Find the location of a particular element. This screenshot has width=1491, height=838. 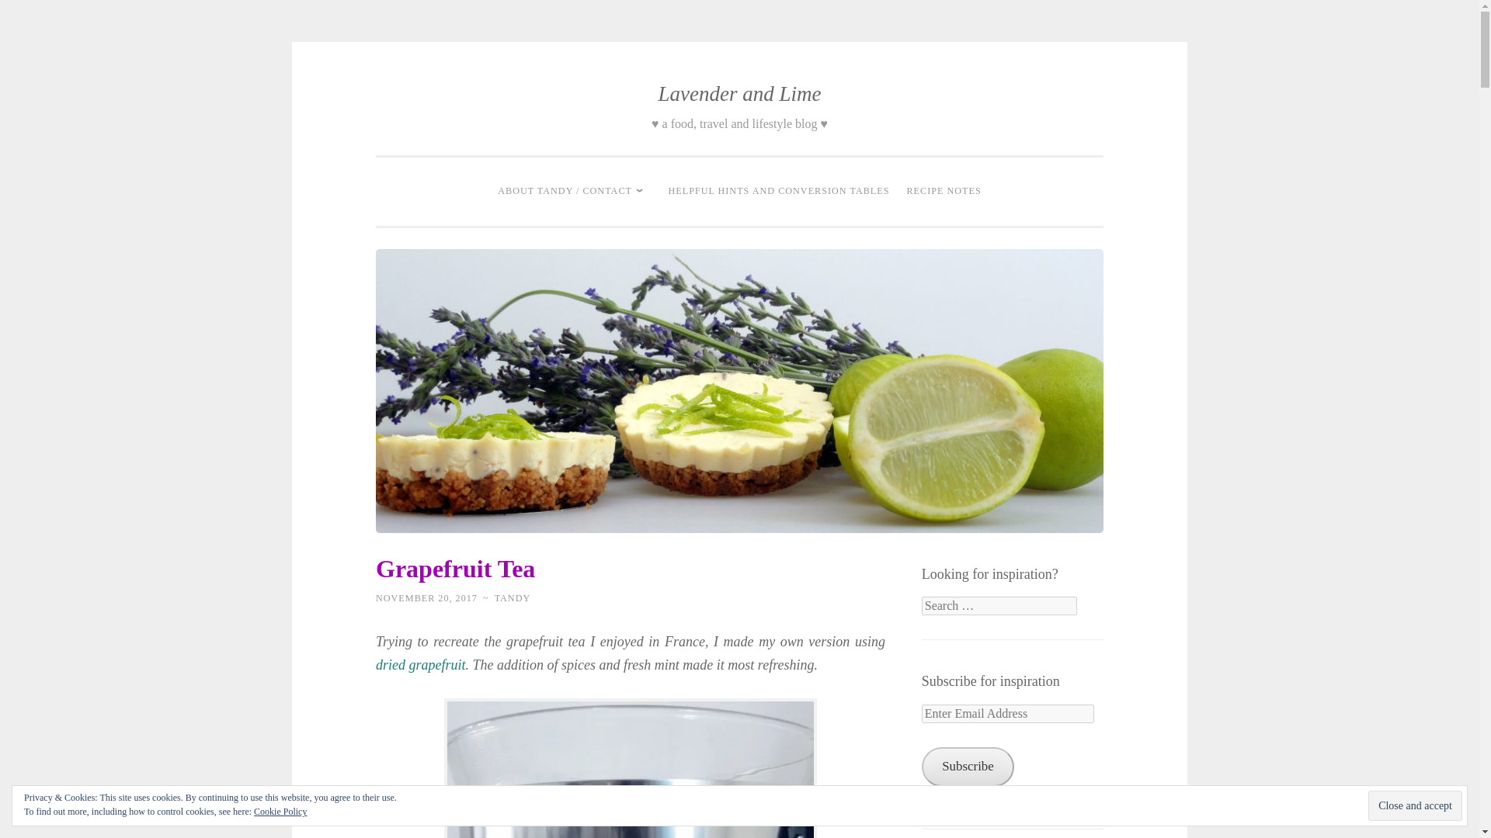

Lavender and Lime is located at coordinates (739, 93).